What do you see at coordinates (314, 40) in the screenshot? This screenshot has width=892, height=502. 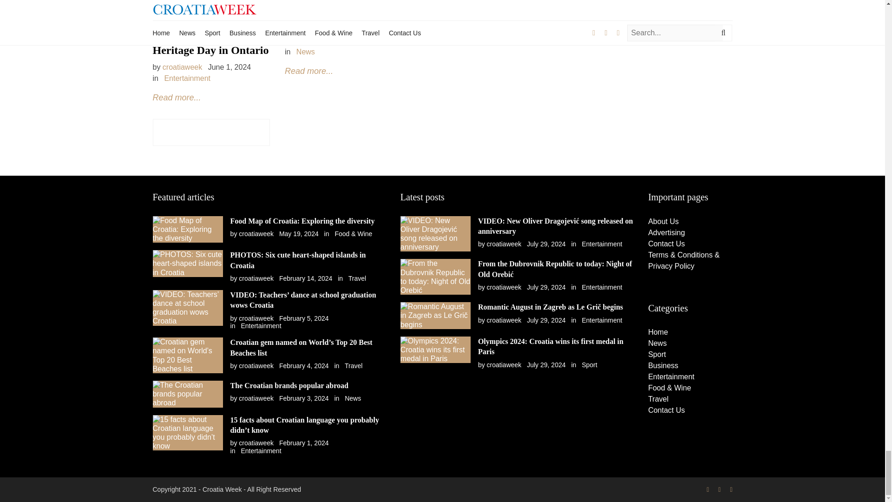 I see `croatiaweek` at bounding box center [314, 40].